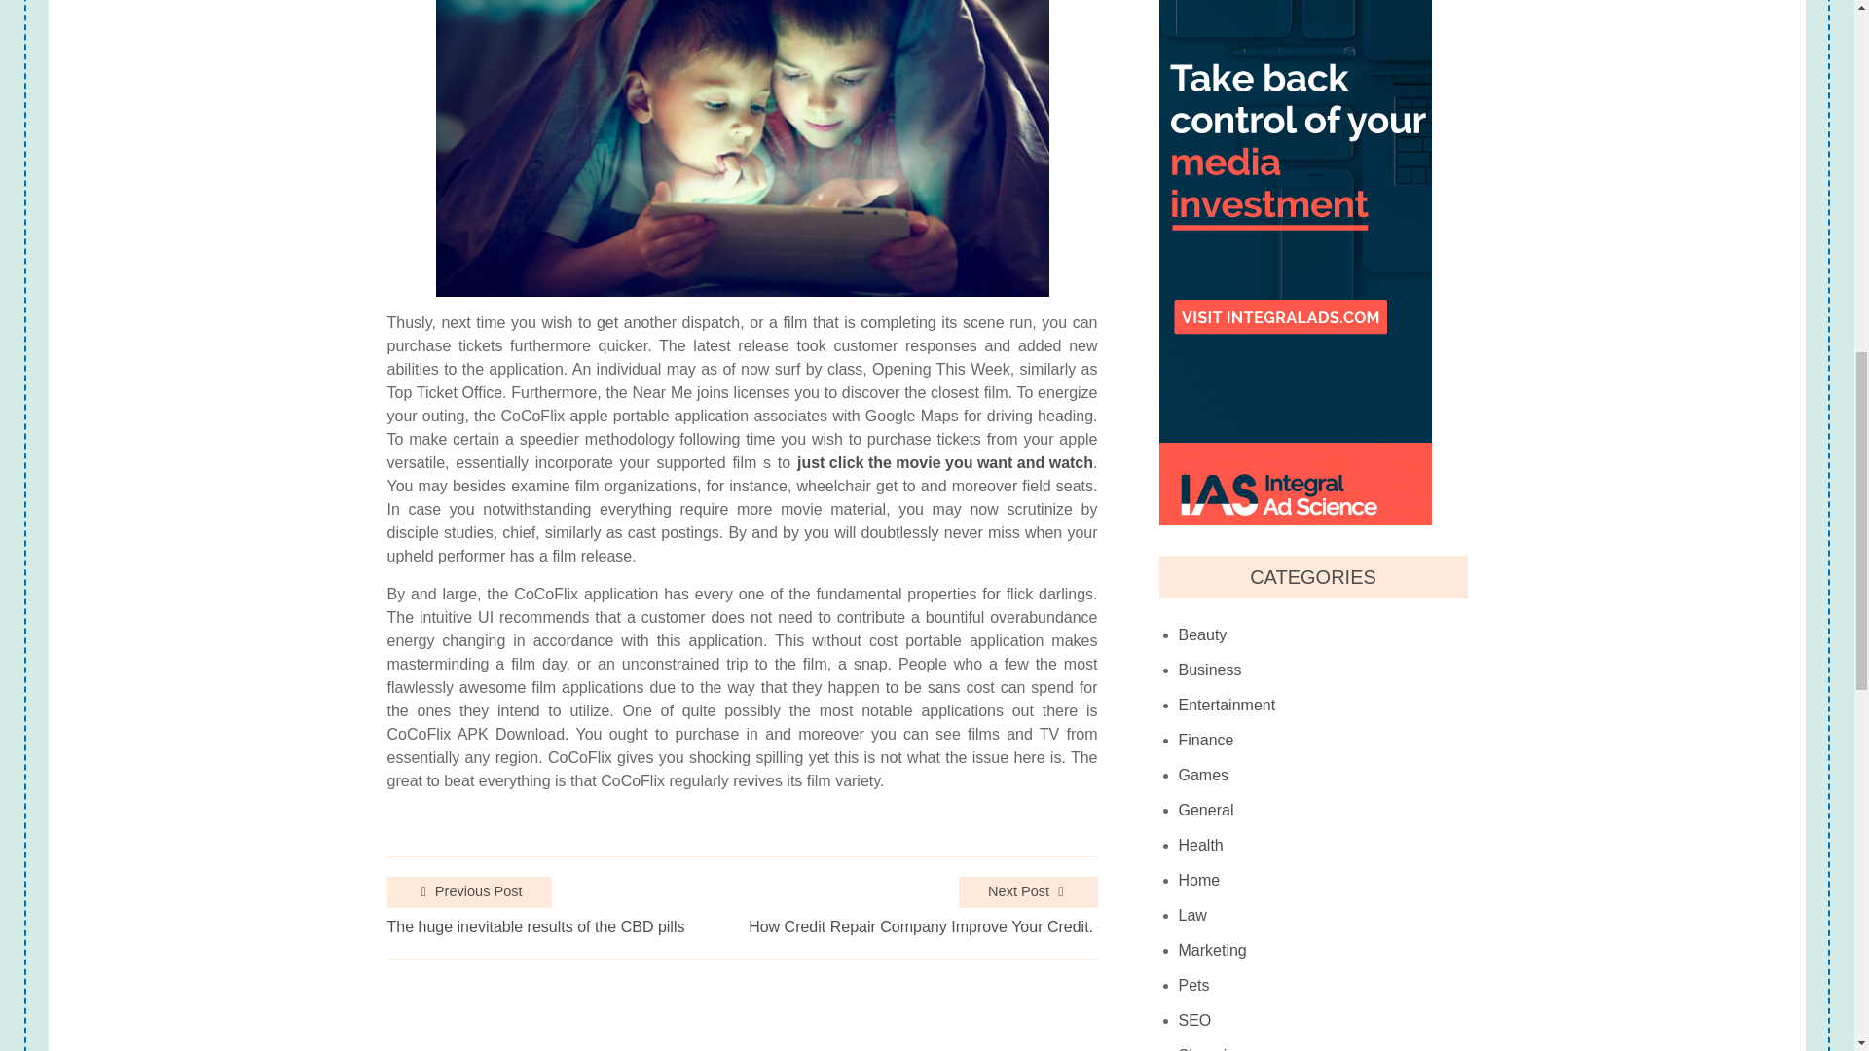  Describe the element at coordinates (535, 926) in the screenshot. I see `The huge inevitable results of the CBD pills` at that location.